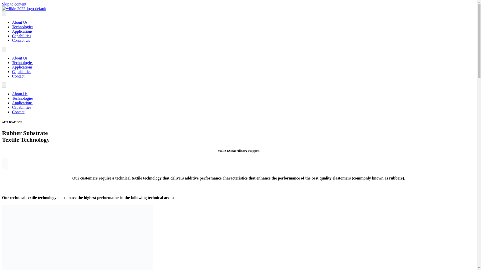 Image resolution: width=481 pixels, height=270 pixels. I want to click on wilkie-2022-logo-default, so click(24, 8).